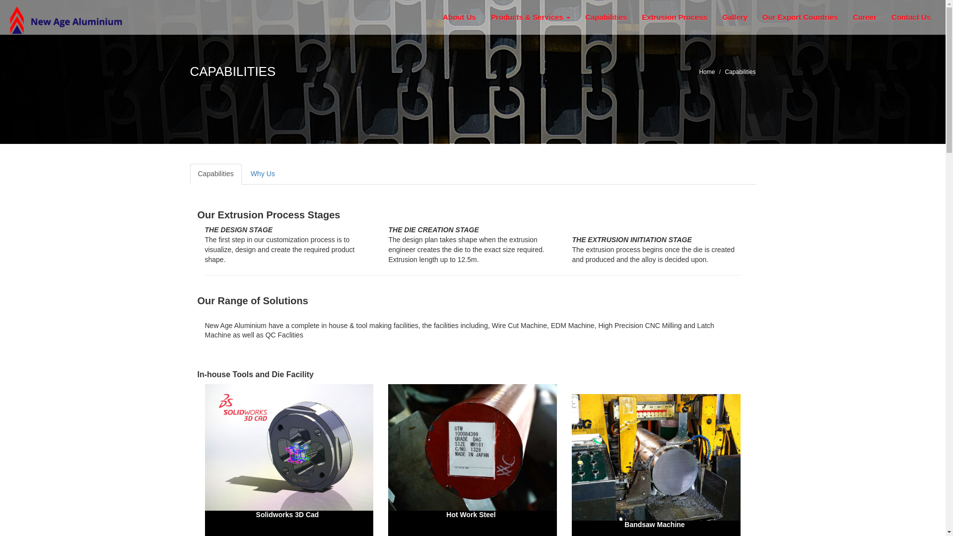 The height and width of the screenshot is (536, 953). Describe the element at coordinates (675, 17) in the screenshot. I see `Extrusion Process` at that location.